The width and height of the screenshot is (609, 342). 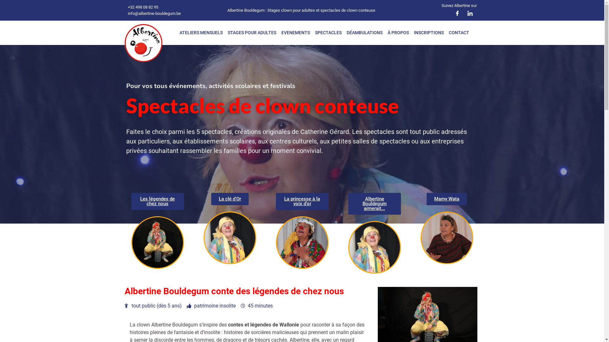 I want to click on STAGES POUR ADULTES, so click(x=252, y=33).